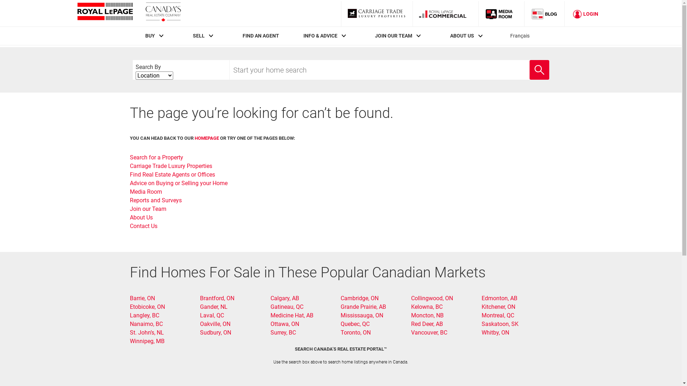 The image size is (687, 386). Describe the element at coordinates (199, 36) in the screenshot. I see `SELL` at that location.